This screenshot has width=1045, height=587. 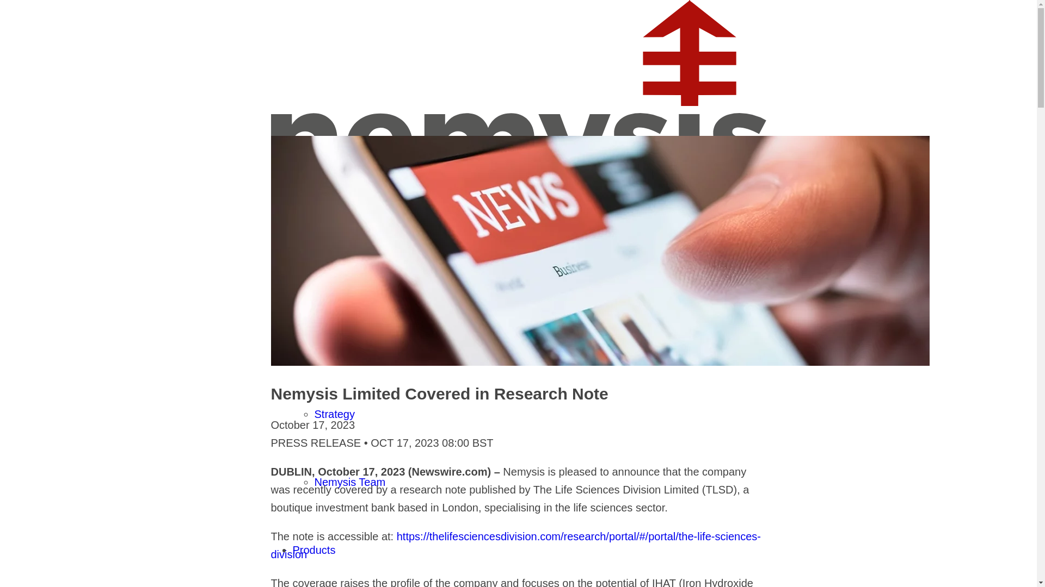 What do you see at coordinates (334, 414) in the screenshot?
I see `Strategy` at bounding box center [334, 414].